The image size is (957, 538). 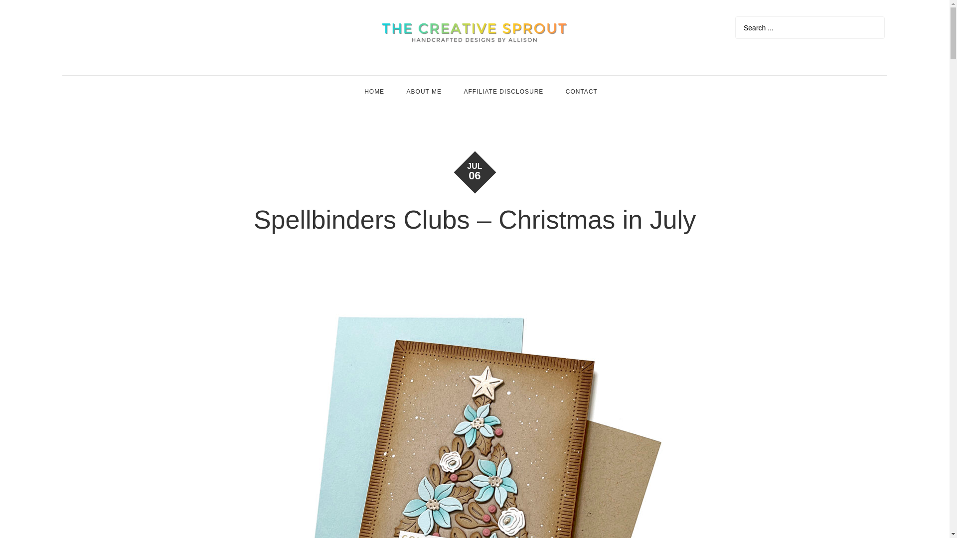 I want to click on Search for:, so click(x=809, y=27).